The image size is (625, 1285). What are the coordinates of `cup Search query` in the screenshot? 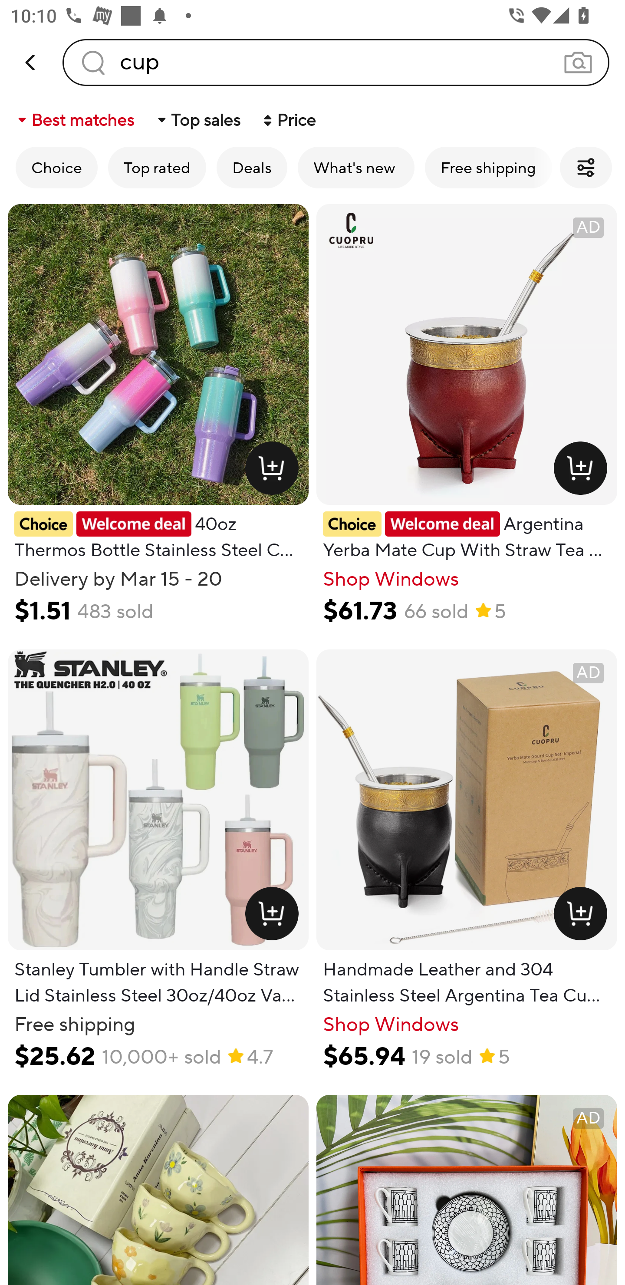 It's located at (336, 62).